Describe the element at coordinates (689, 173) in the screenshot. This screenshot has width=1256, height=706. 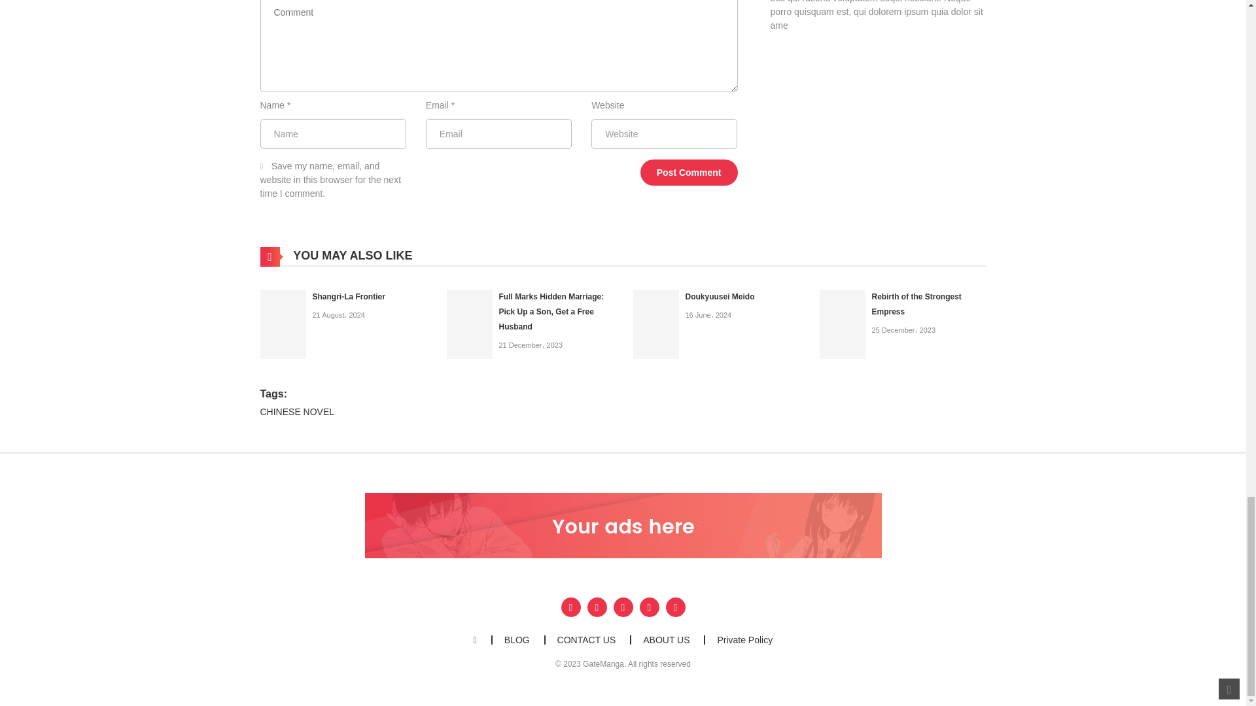
I see `Post Comment` at that location.